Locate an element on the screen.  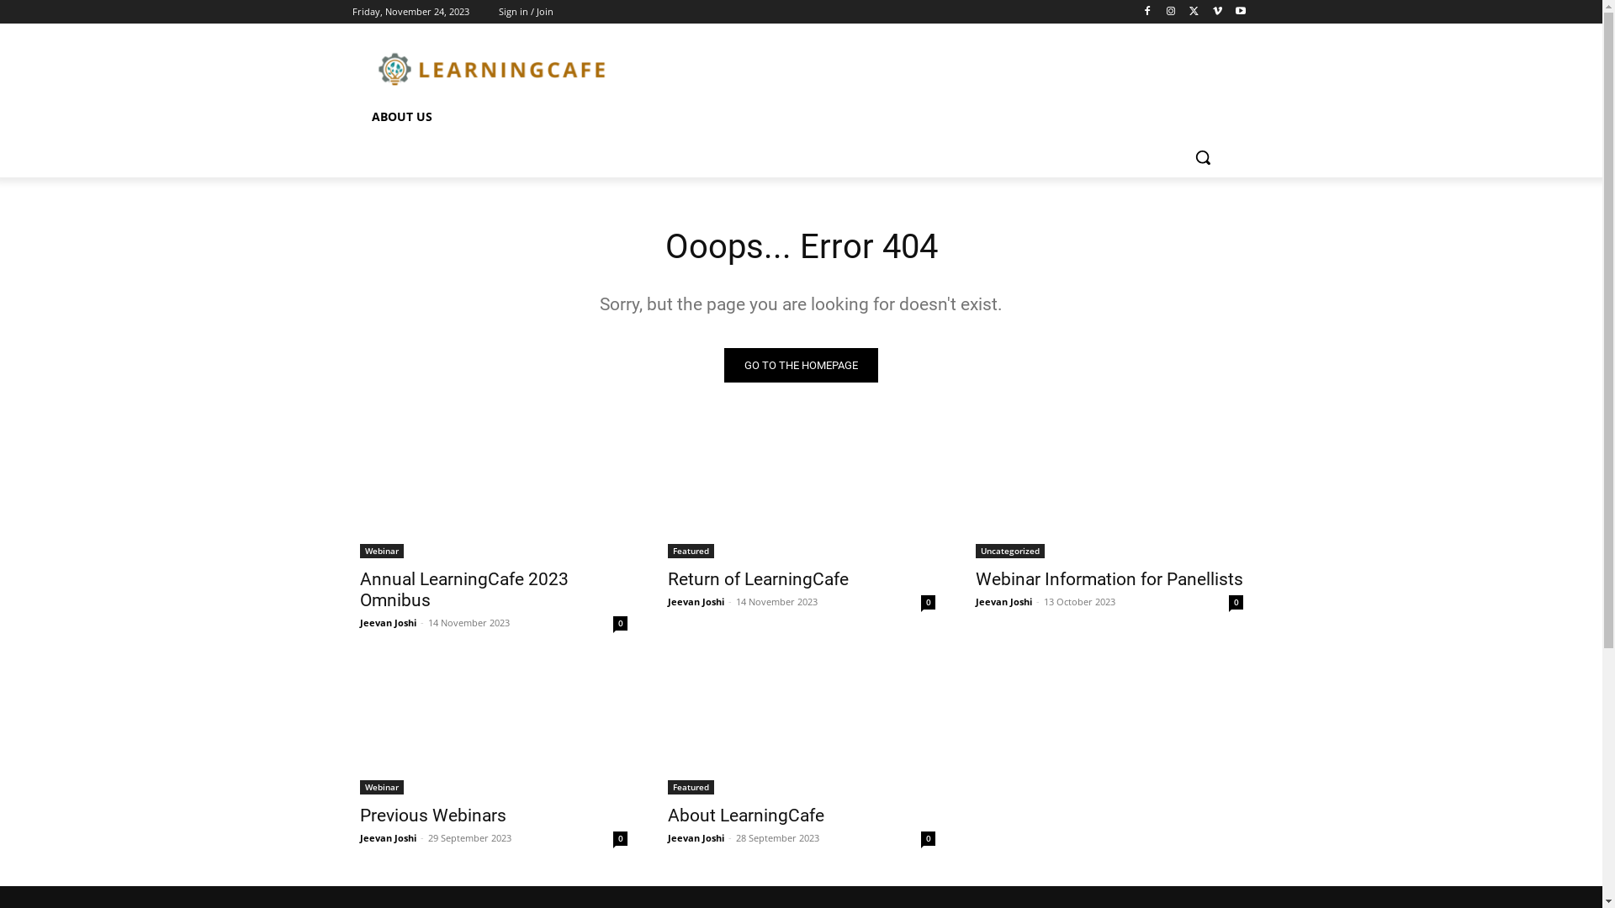
Jeevan Joshi is located at coordinates (696, 602).